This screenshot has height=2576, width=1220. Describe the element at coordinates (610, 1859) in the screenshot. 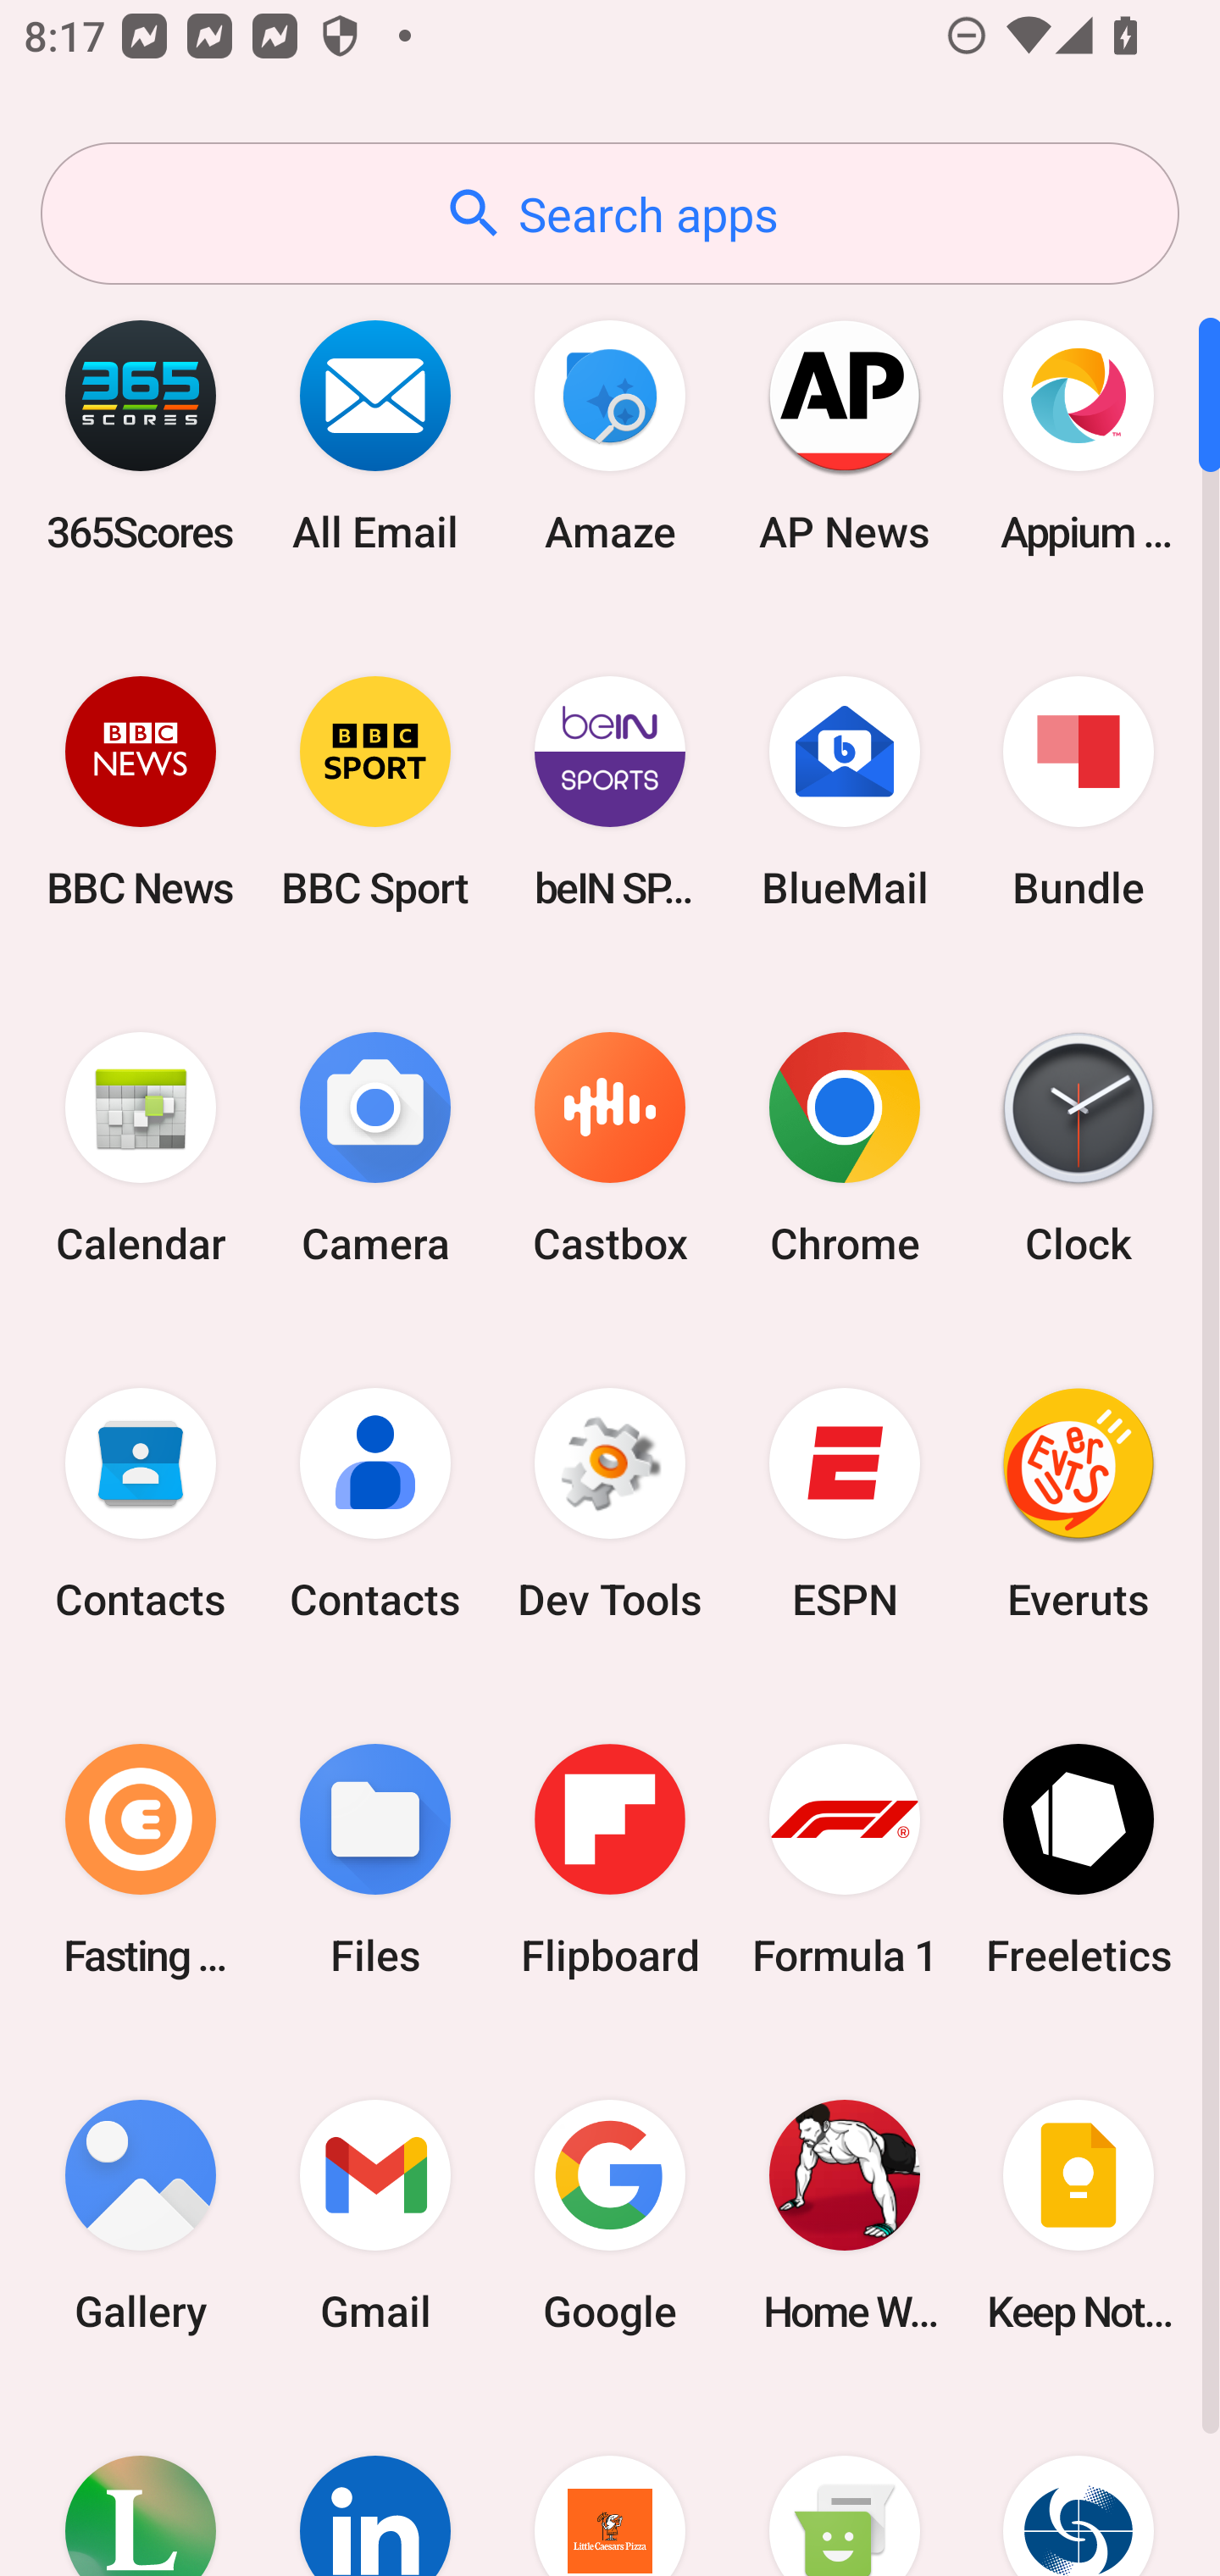

I see `Flipboard` at that location.